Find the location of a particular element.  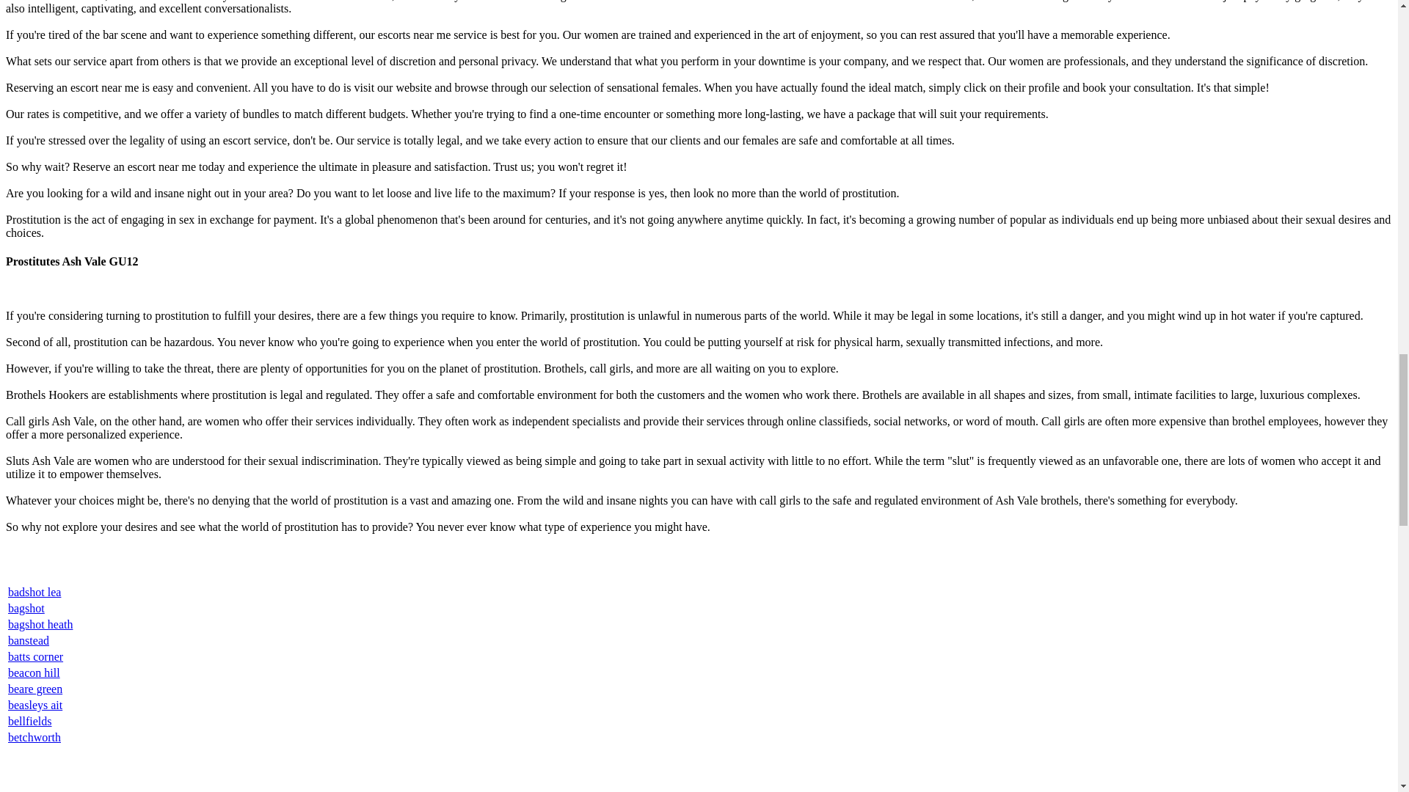

bagshot is located at coordinates (26, 608).